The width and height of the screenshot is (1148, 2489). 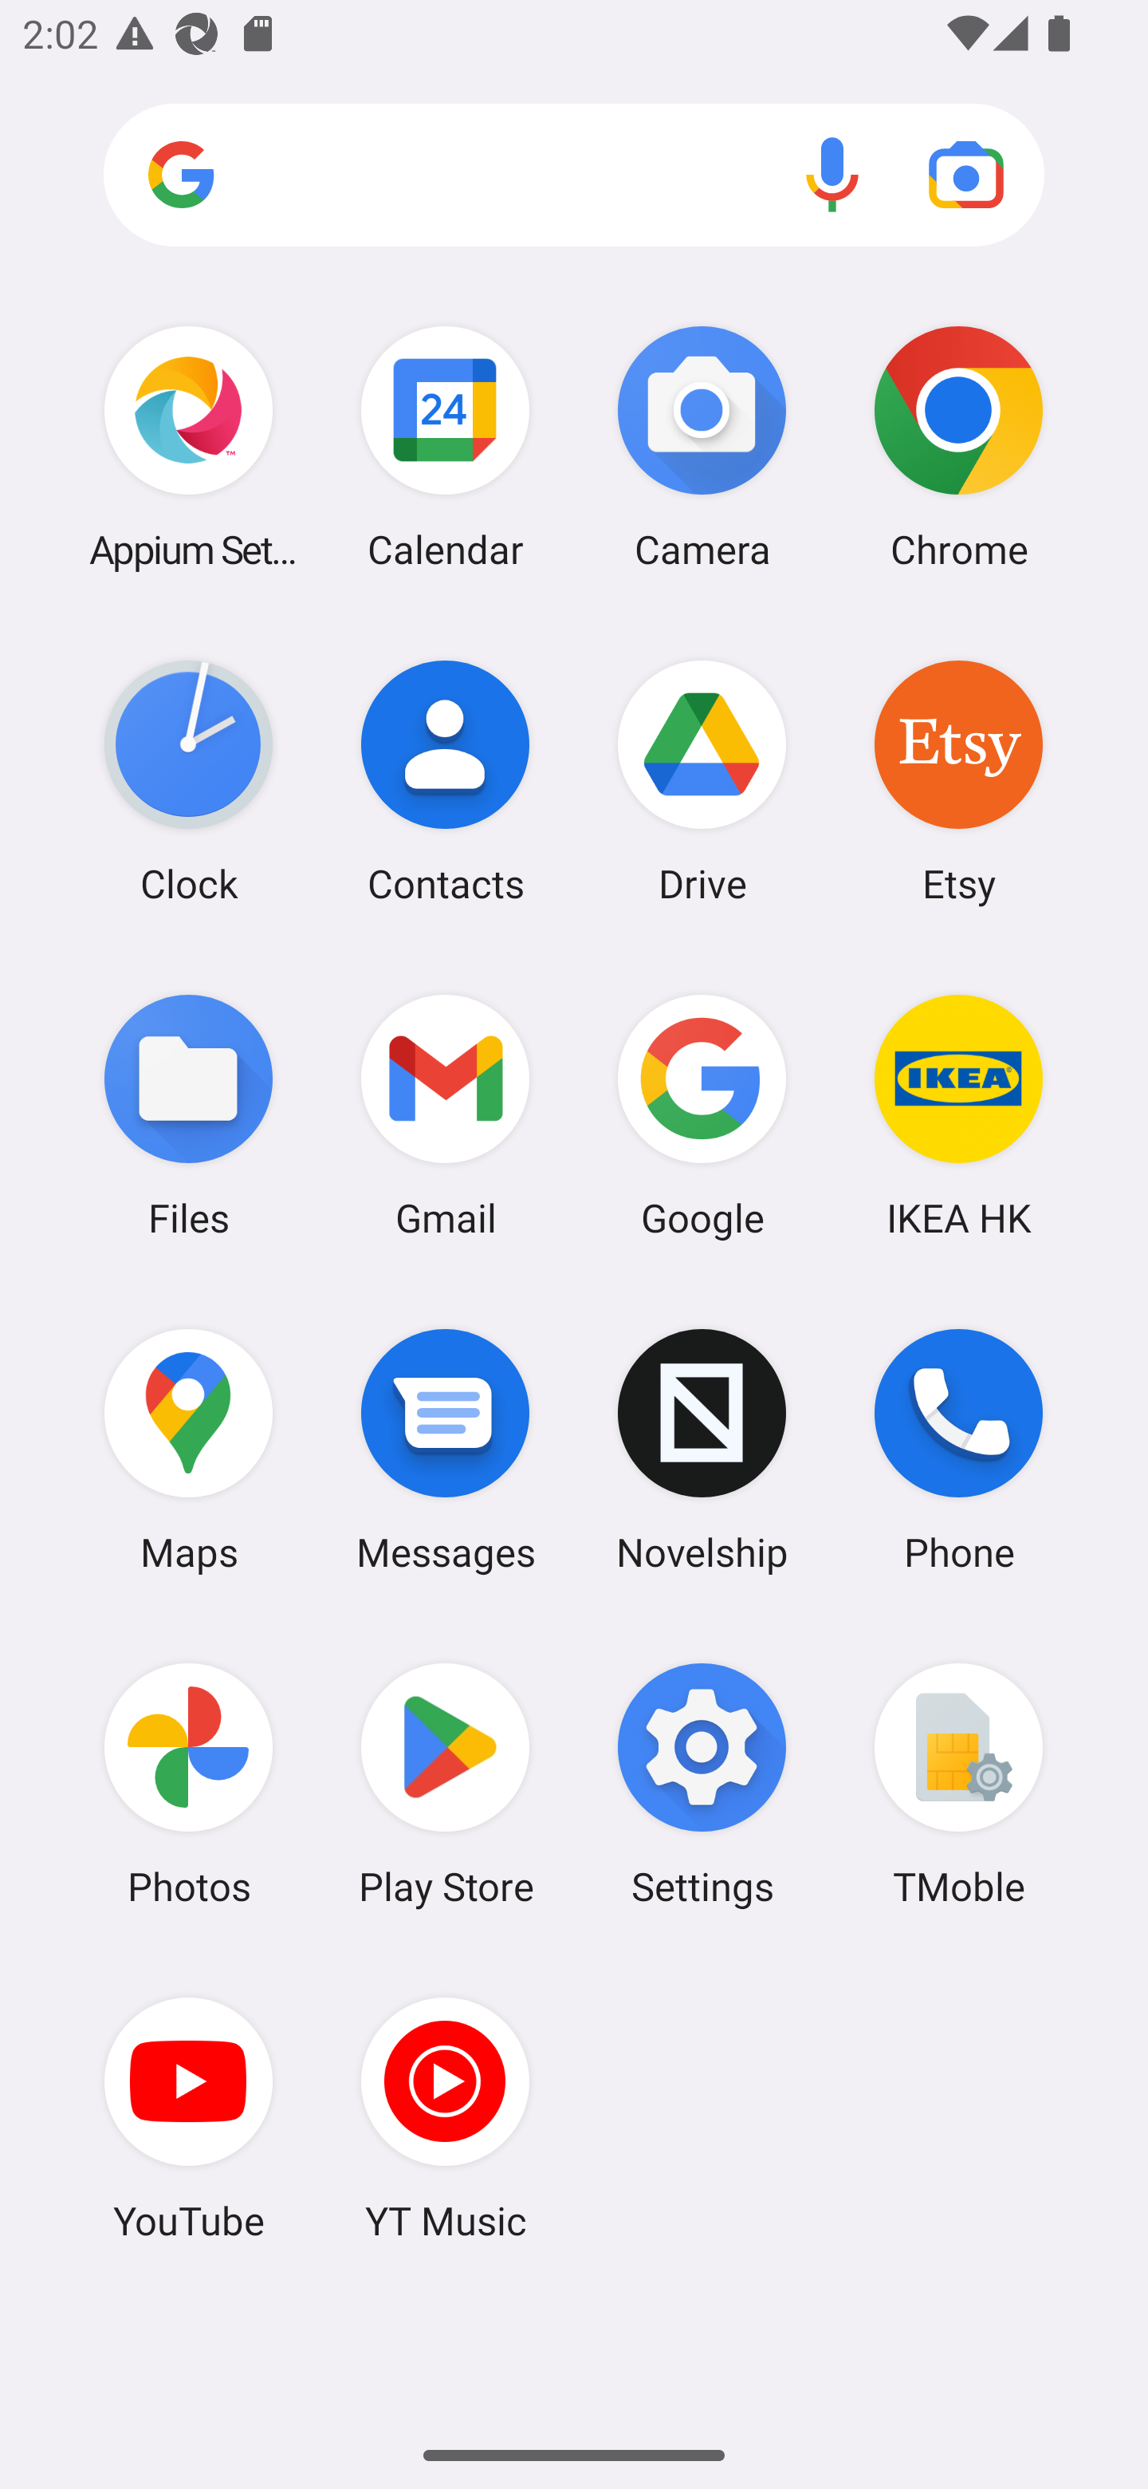 What do you see at coordinates (188, 447) in the screenshot?
I see `Appium Settings` at bounding box center [188, 447].